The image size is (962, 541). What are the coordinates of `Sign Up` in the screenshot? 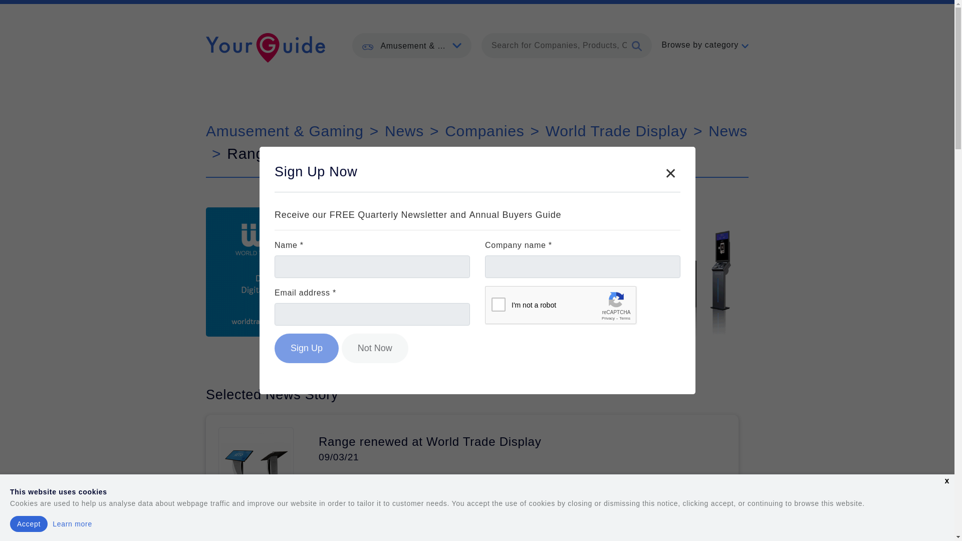 It's located at (306, 348).